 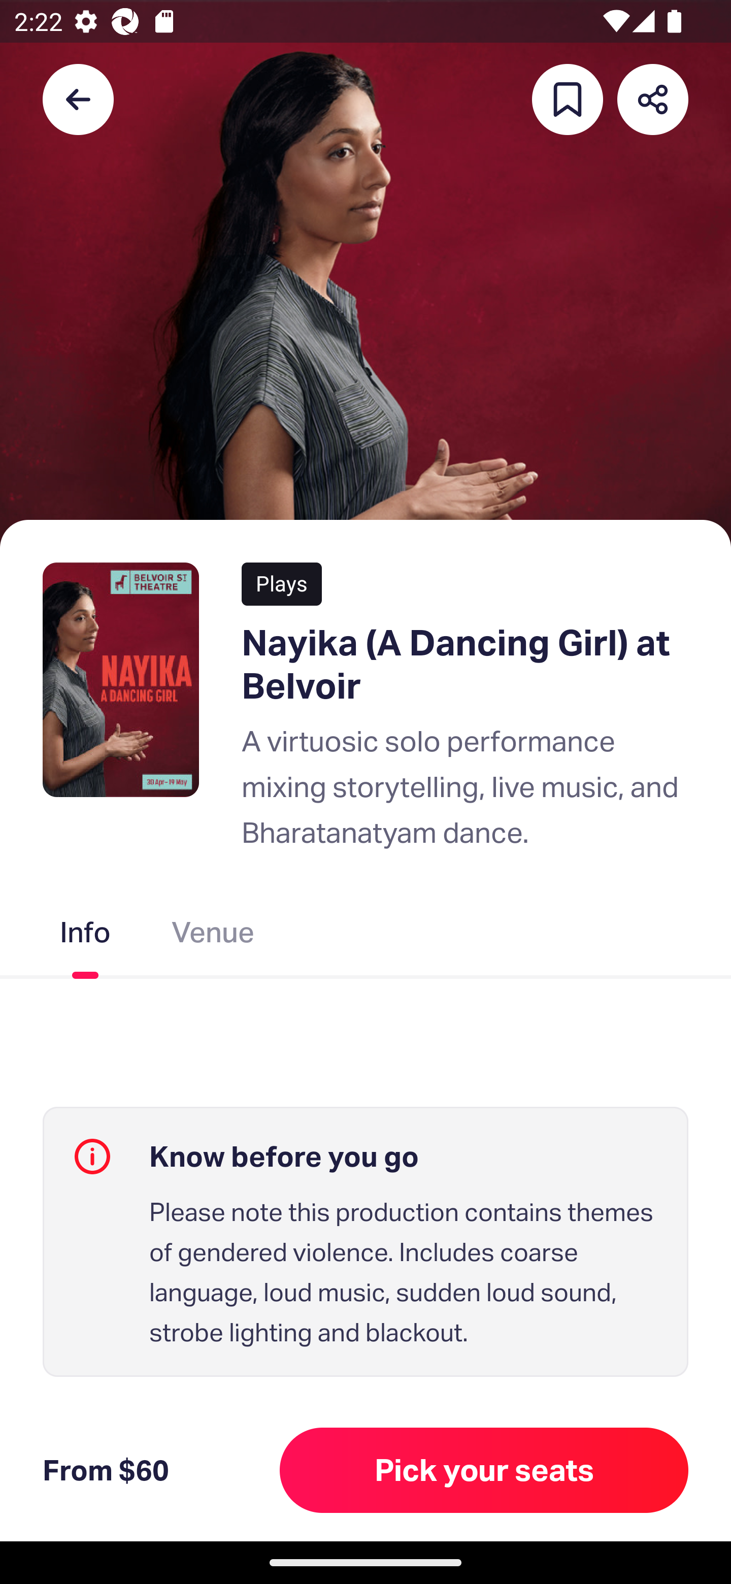 What do you see at coordinates (213, 936) in the screenshot?
I see `Venue` at bounding box center [213, 936].